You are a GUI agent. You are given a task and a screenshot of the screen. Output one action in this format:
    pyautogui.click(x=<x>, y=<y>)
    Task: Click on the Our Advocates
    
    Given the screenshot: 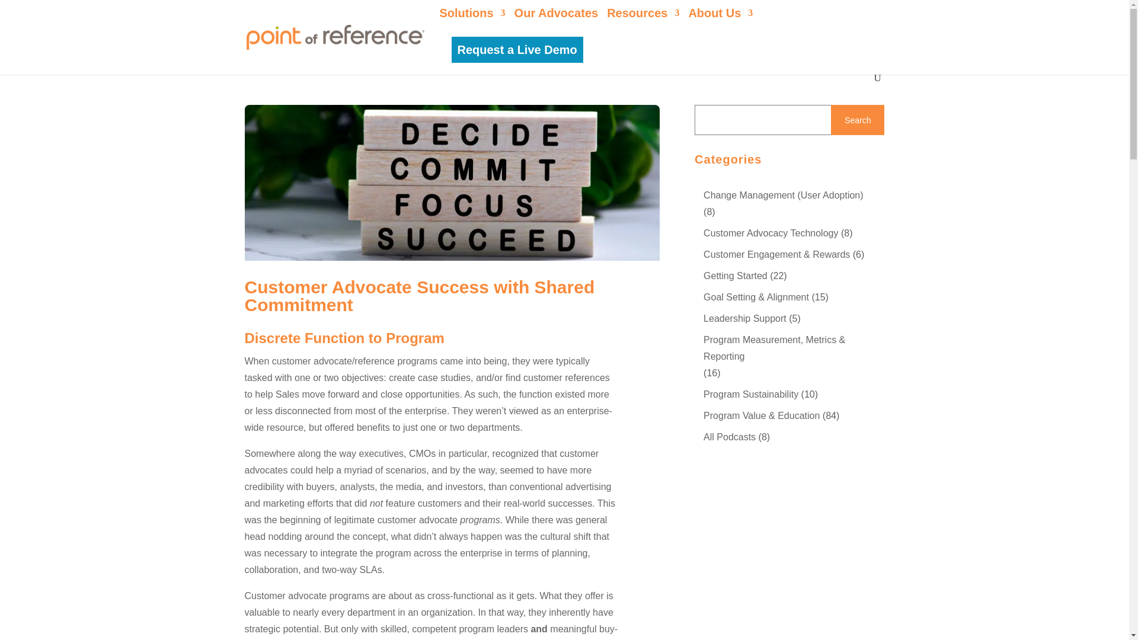 What is the action you would take?
    pyautogui.click(x=556, y=23)
    